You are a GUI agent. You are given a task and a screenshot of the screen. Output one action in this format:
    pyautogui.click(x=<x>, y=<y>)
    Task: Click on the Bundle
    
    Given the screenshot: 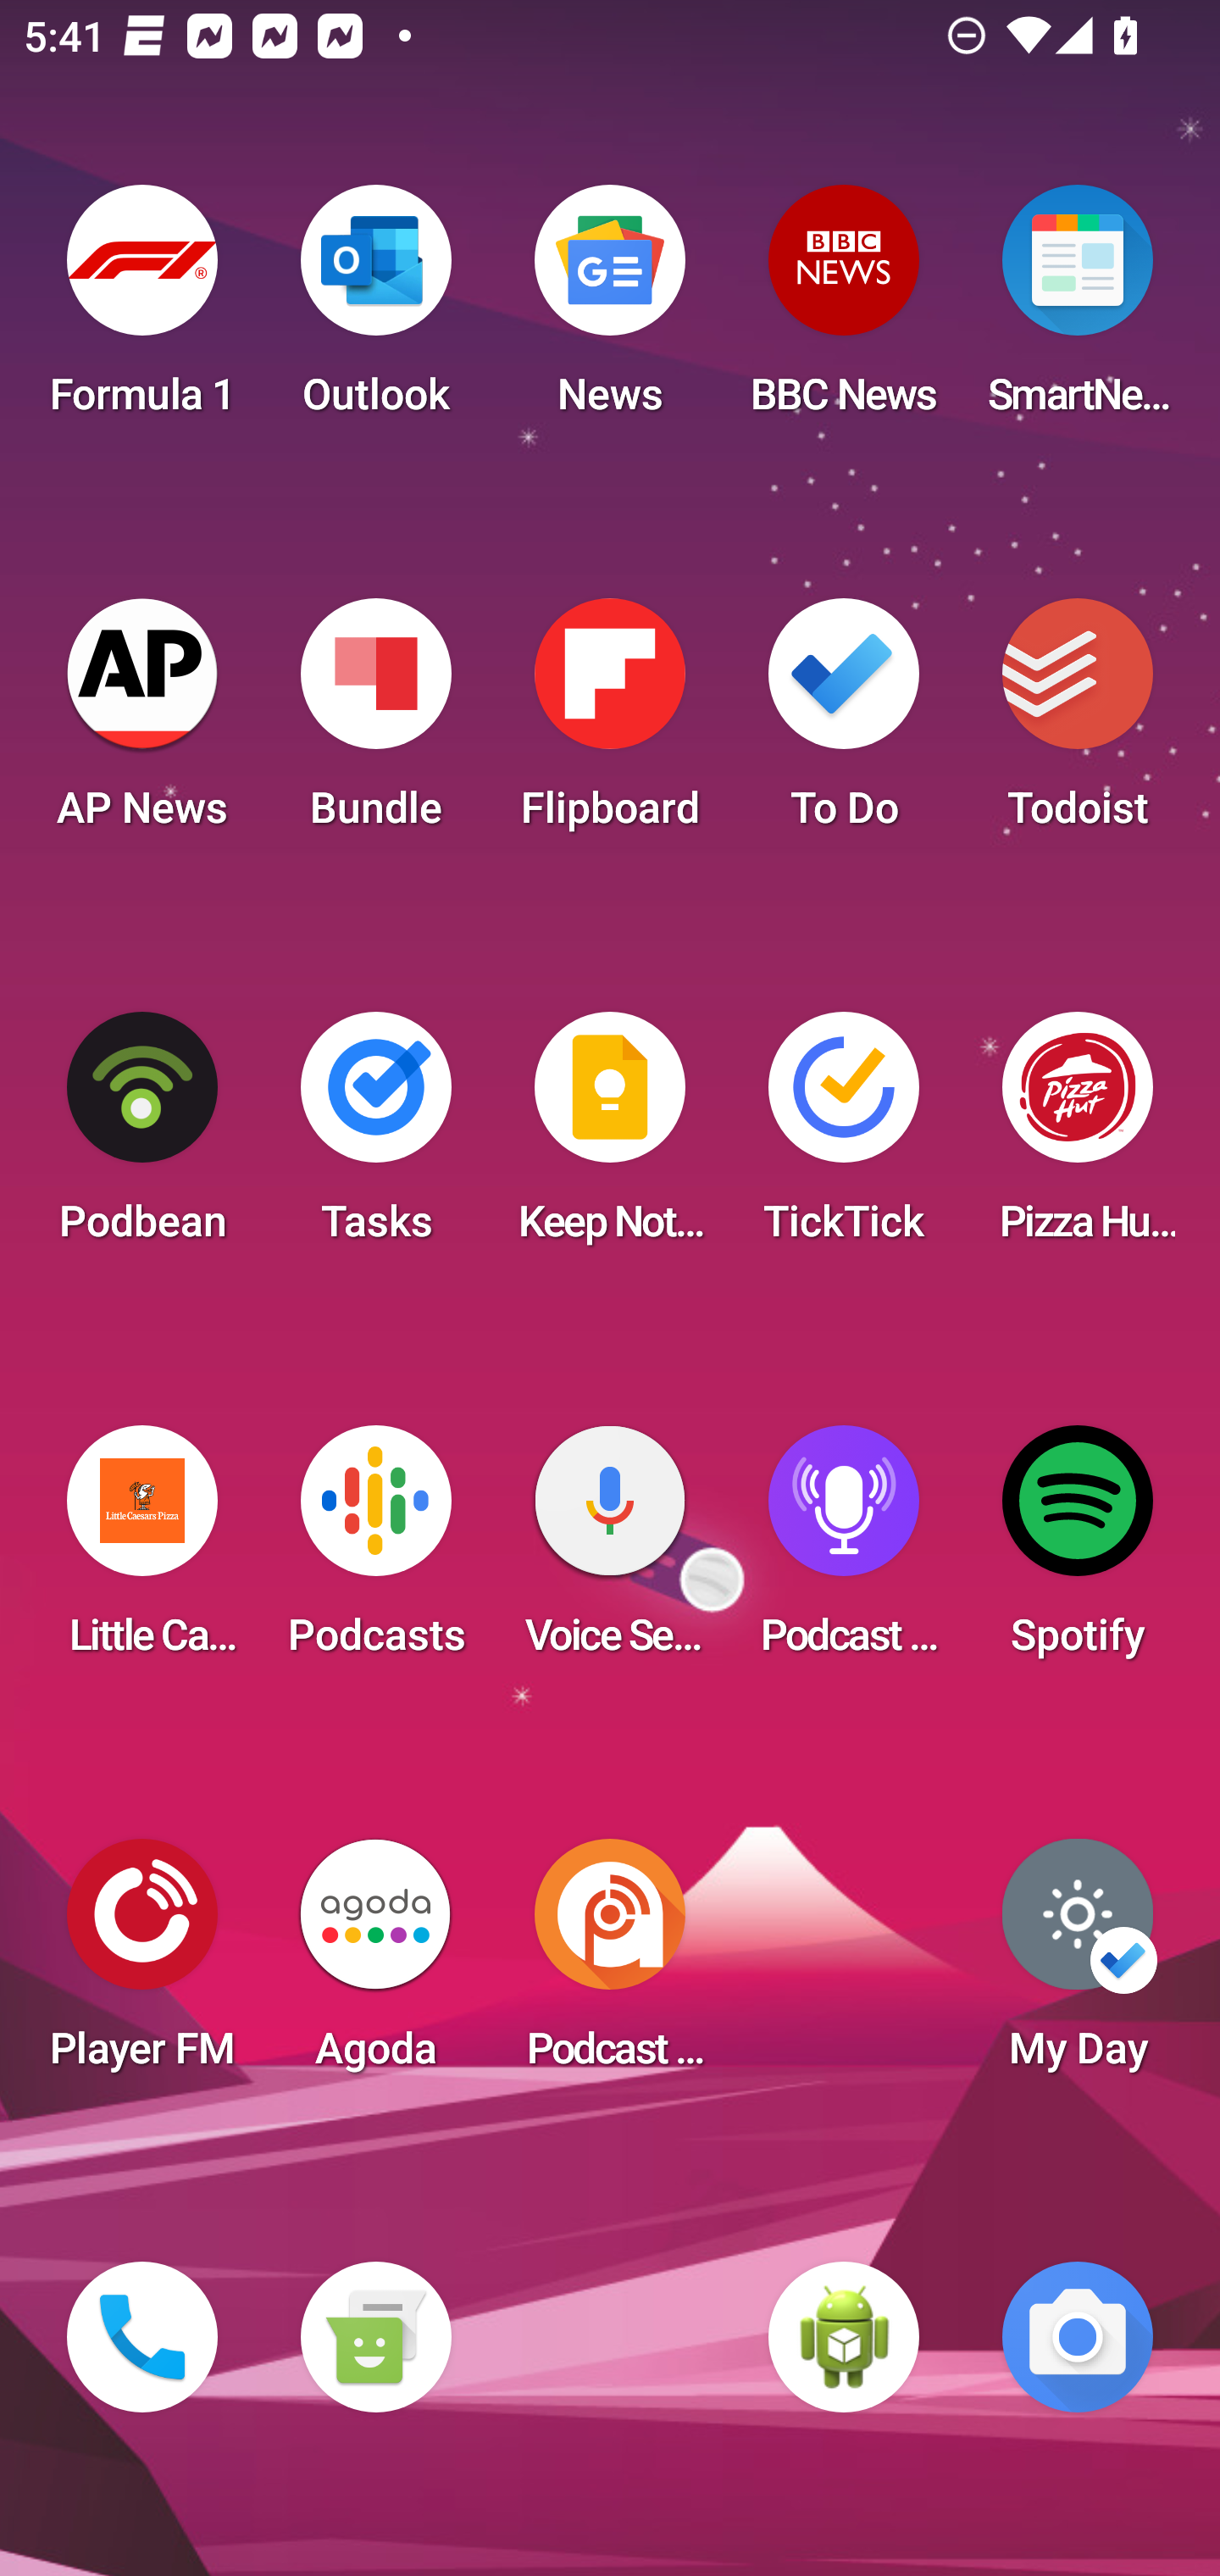 What is the action you would take?
    pyautogui.click(x=375, y=724)
    